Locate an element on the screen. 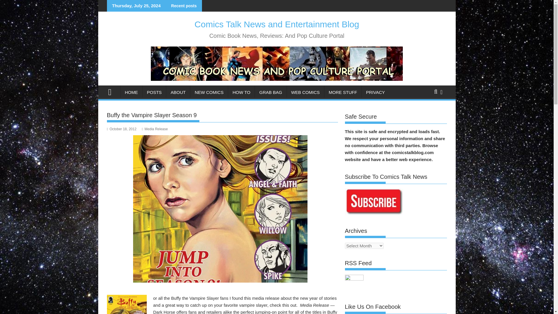  October 18, 2012 is located at coordinates (122, 129).